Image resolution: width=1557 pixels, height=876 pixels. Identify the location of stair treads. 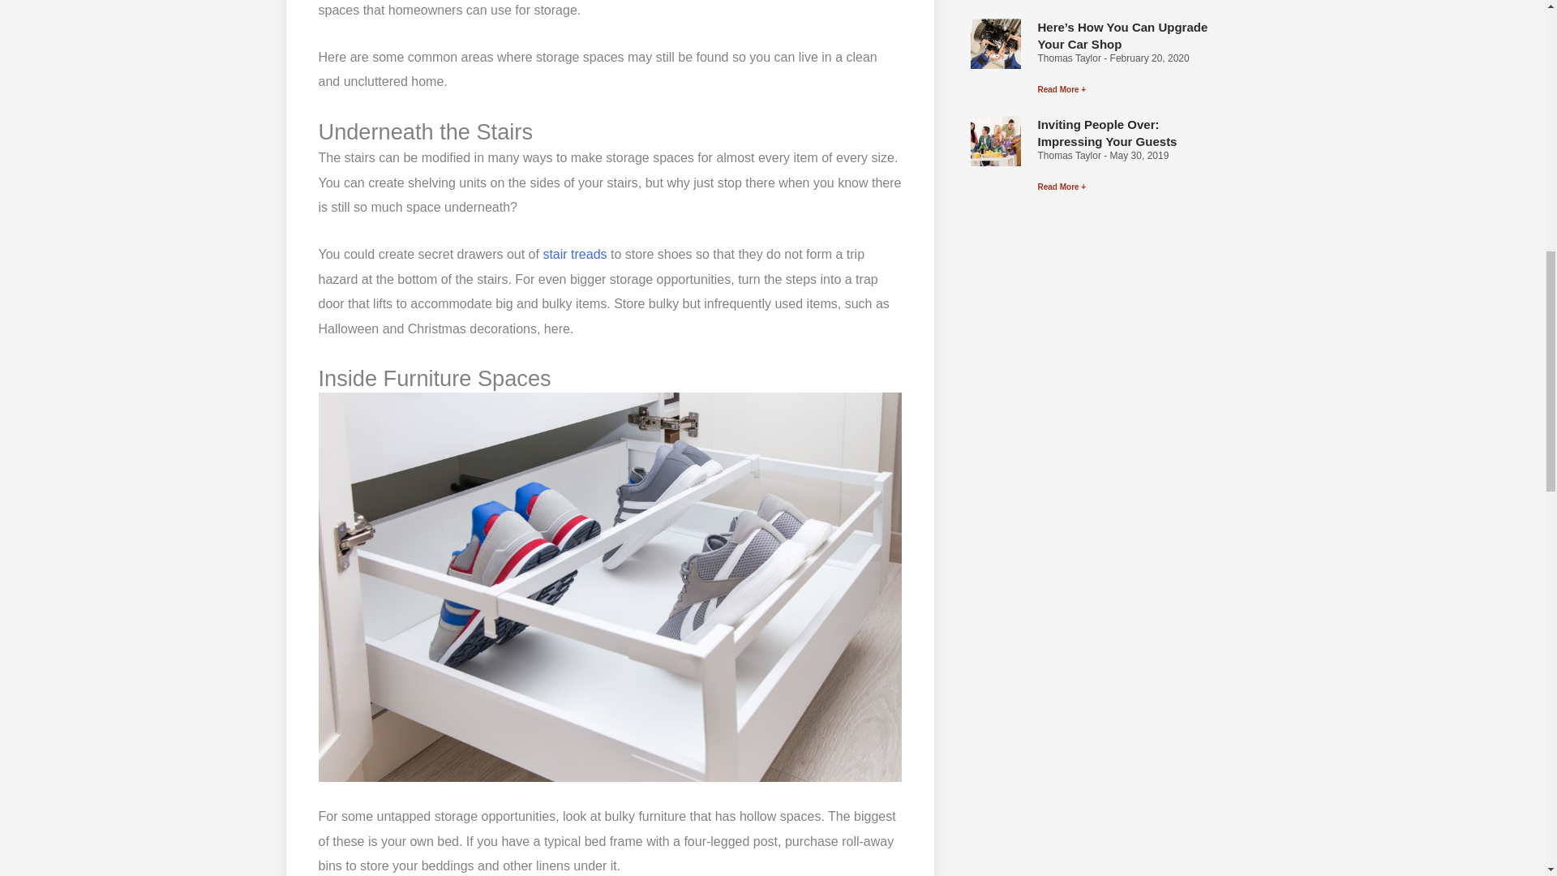
(574, 253).